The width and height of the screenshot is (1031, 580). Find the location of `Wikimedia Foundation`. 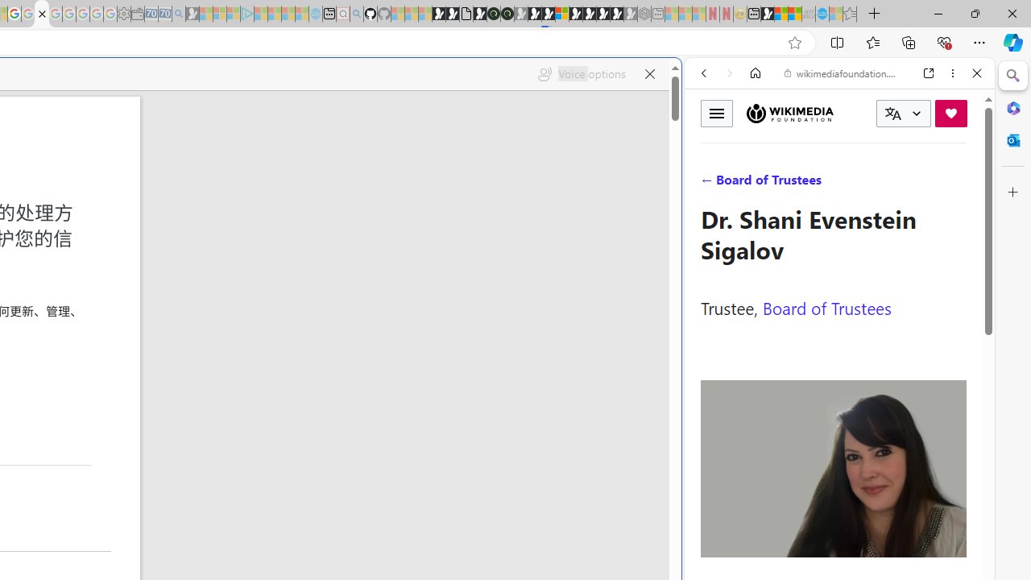

Wikimedia Foundation is located at coordinates (789, 113).